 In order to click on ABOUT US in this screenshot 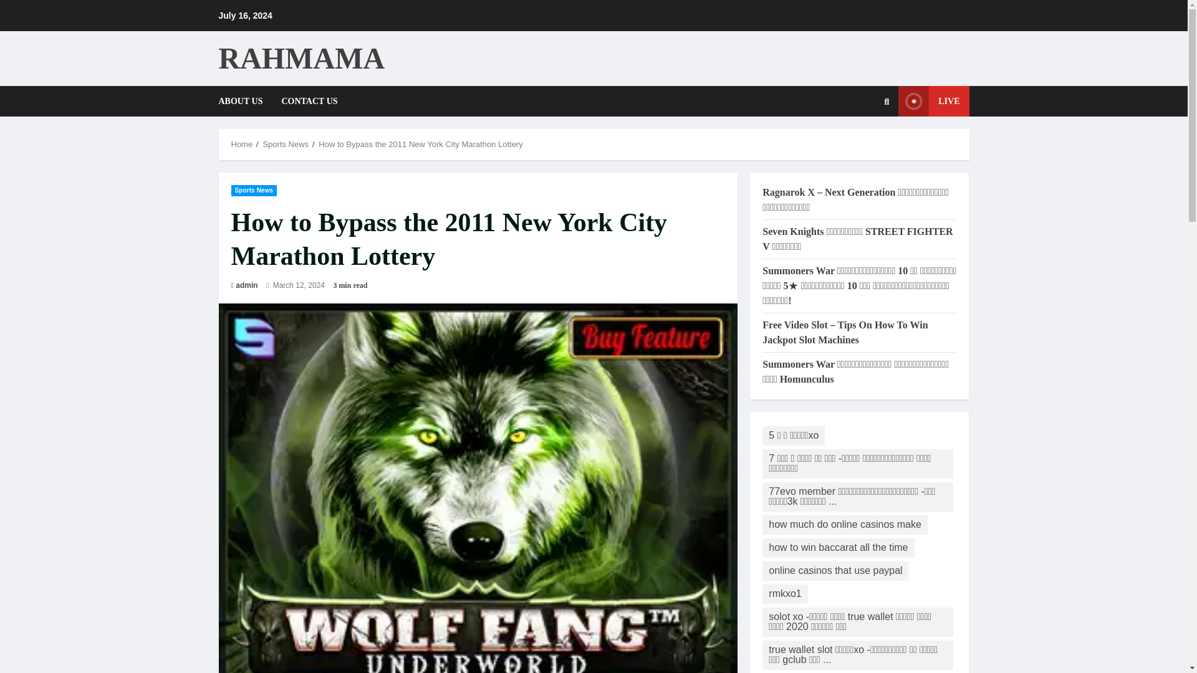, I will do `click(244, 101)`.